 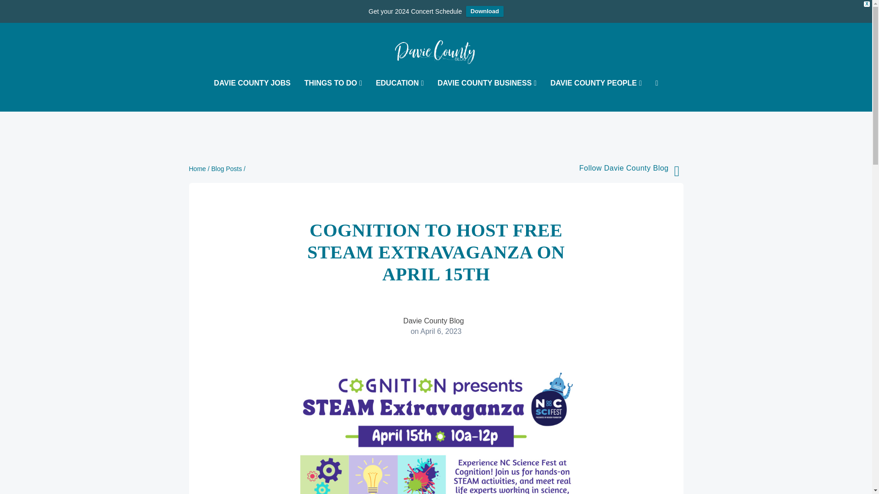 What do you see at coordinates (434, 321) in the screenshot?
I see `Davie County Blog` at bounding box center [434, 321].